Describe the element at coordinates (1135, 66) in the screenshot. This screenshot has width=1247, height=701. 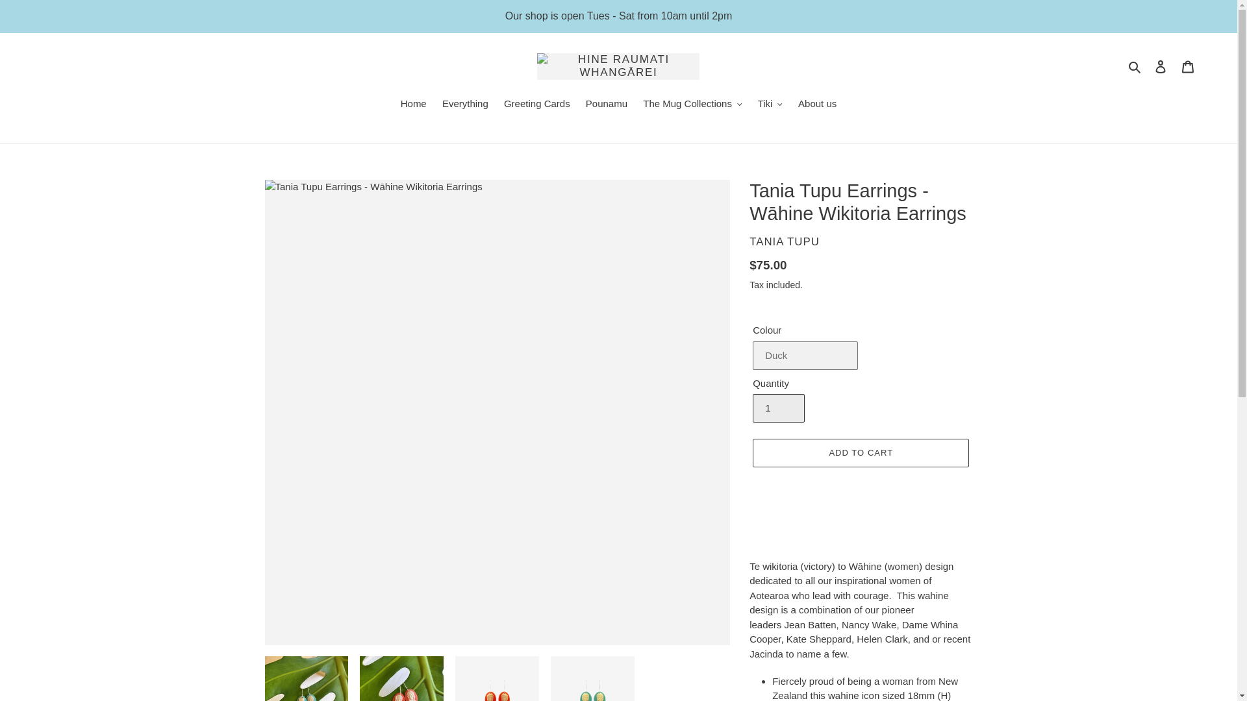
I see `Search` at that location.